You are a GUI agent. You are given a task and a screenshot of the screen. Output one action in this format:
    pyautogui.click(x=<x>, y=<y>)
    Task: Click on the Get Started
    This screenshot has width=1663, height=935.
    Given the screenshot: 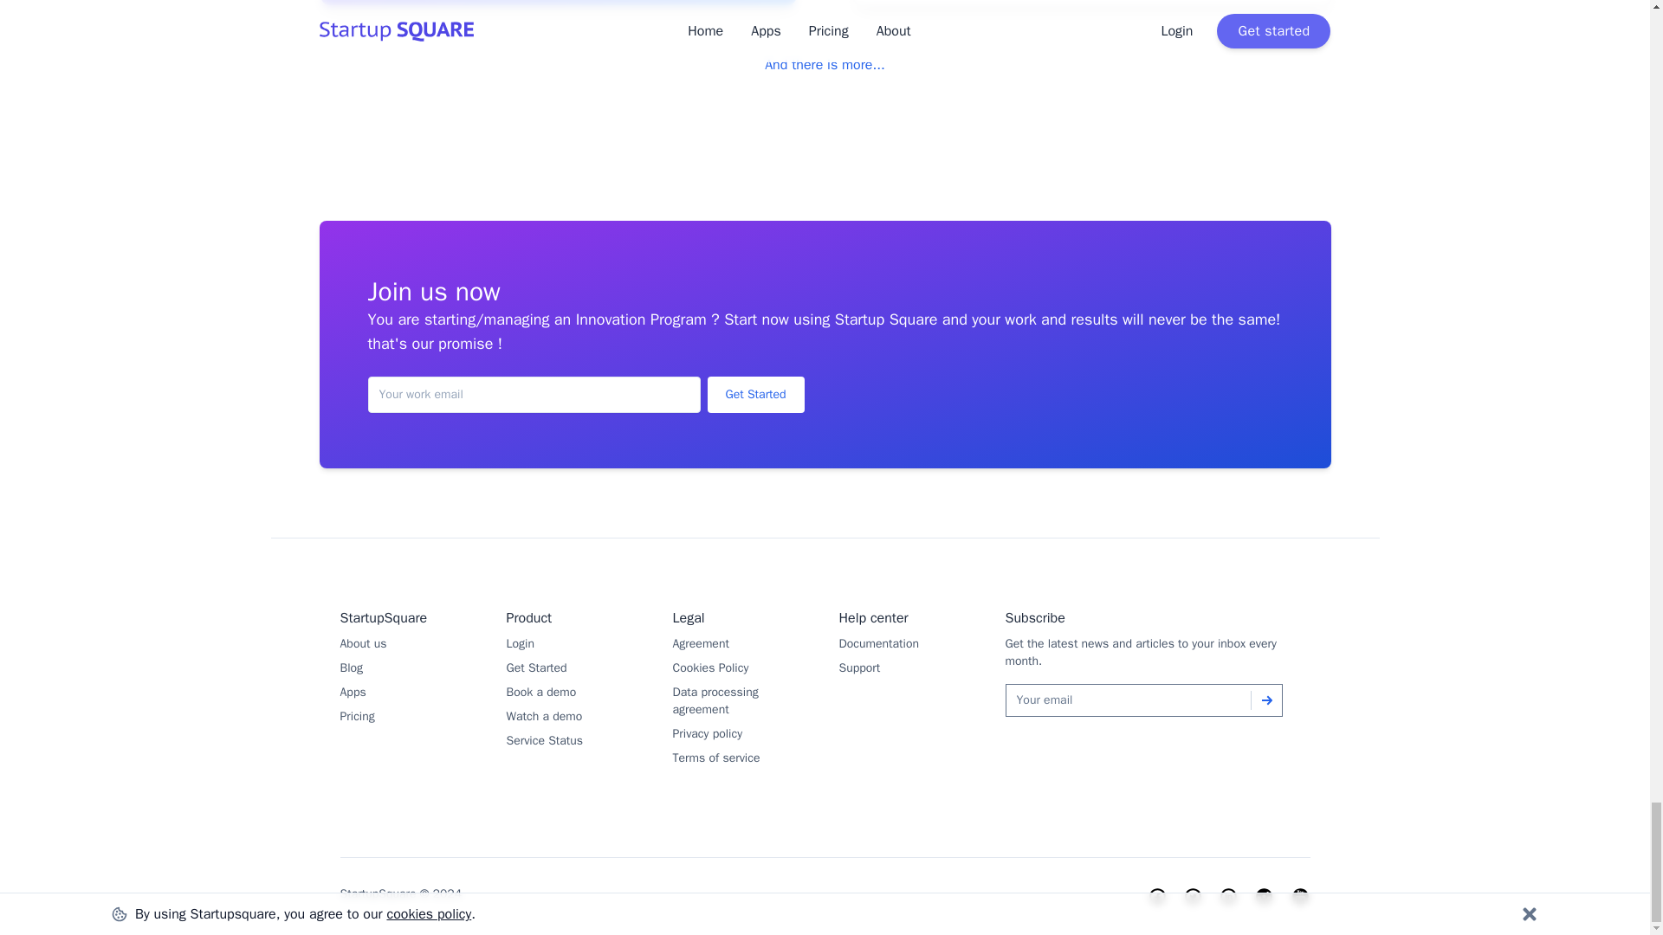 What is the action you would take?
    pyautogui.click(x=755, y=395)
    